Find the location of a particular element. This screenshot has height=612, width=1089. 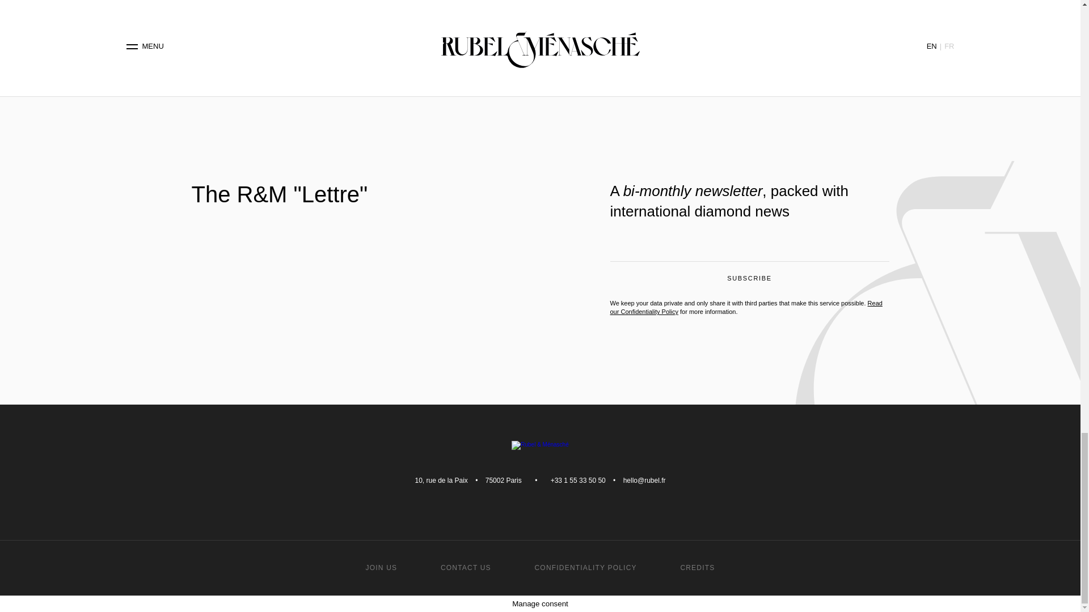

JOIN US is located at coordinates (381, 567).